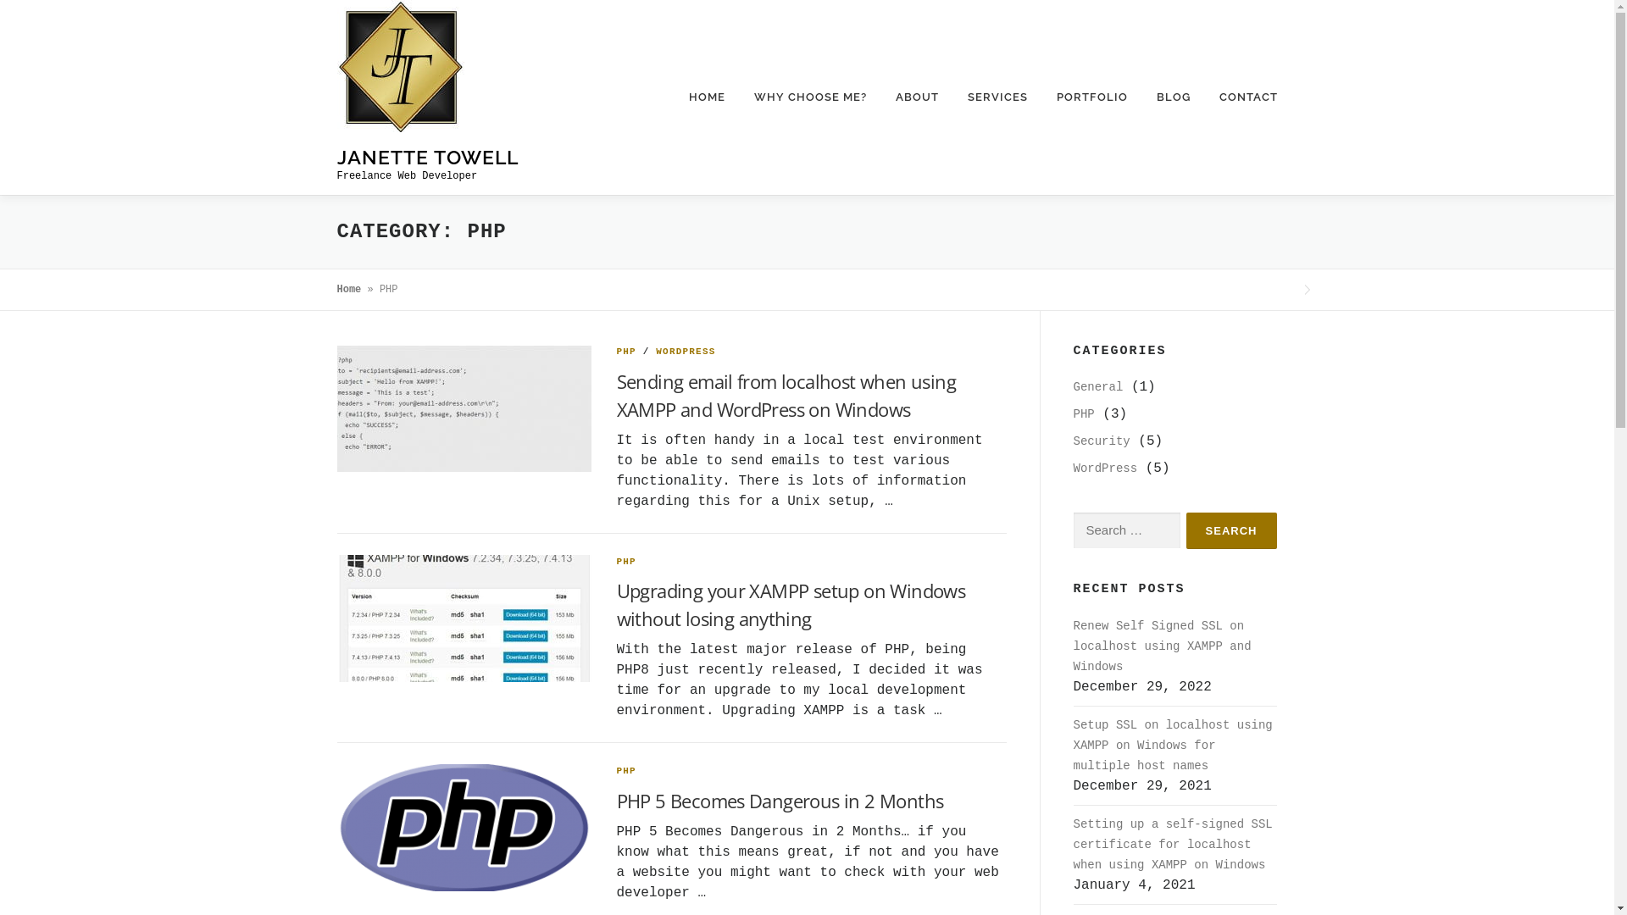 This screenshot has width=1627, height=915. What do you see at coordinates (1102, 441) in the screenshot?
I see `Security` at bounding box center [1102, 441].